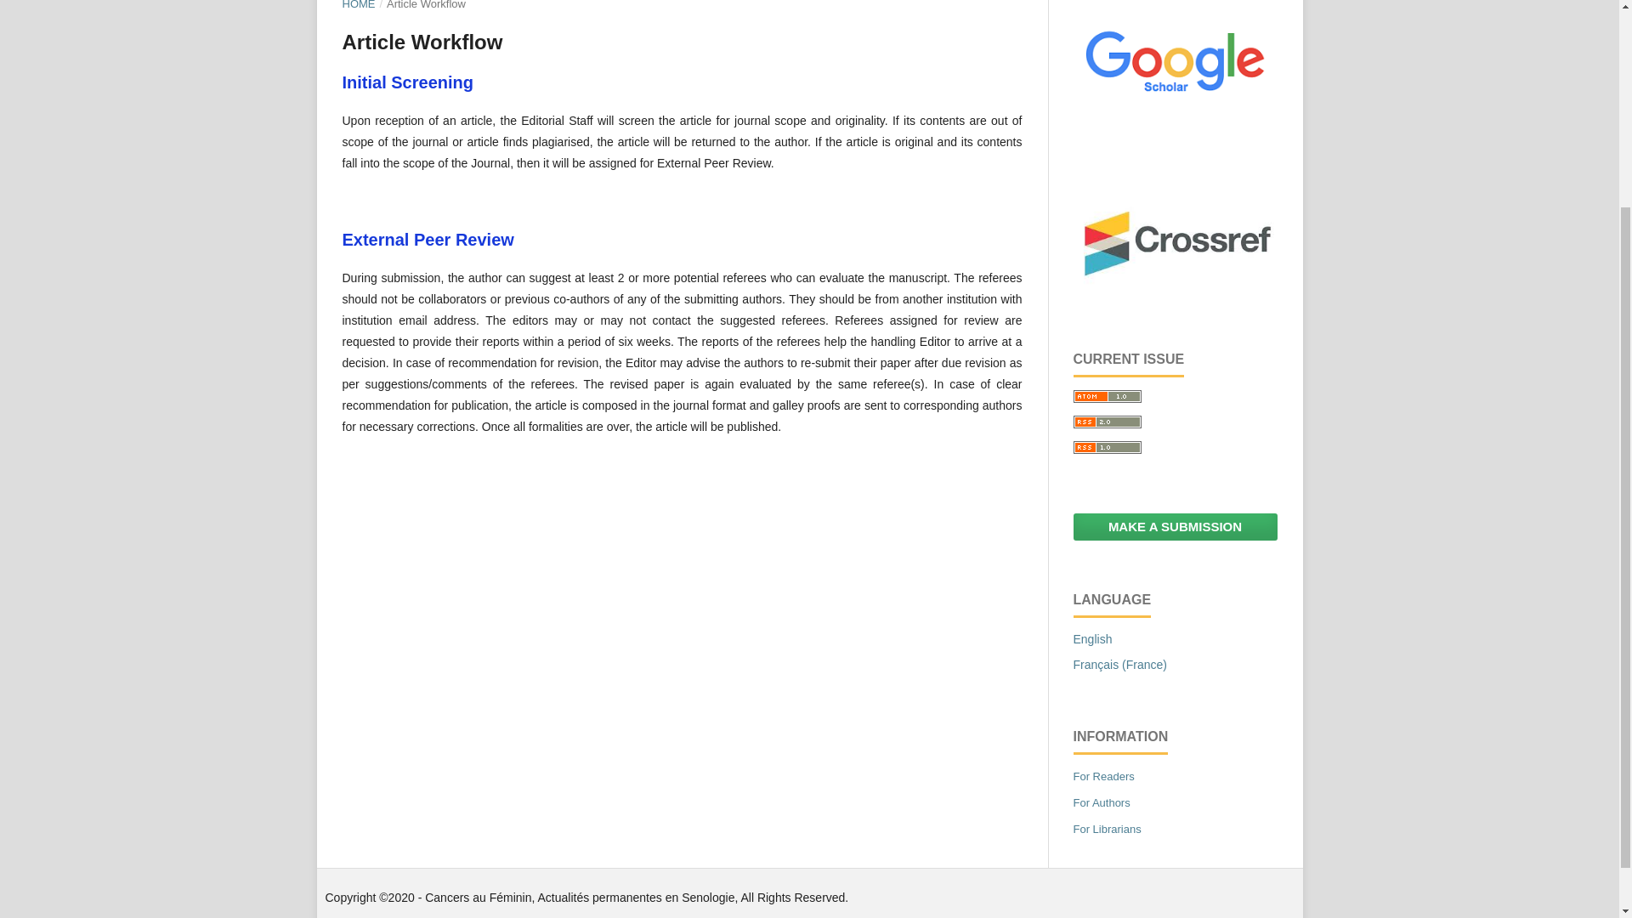  What do you see at coordinates (1174, 527) in the screenshot?
I see `MAKE A SUBMISSION` at bounding box center [1174, 527].